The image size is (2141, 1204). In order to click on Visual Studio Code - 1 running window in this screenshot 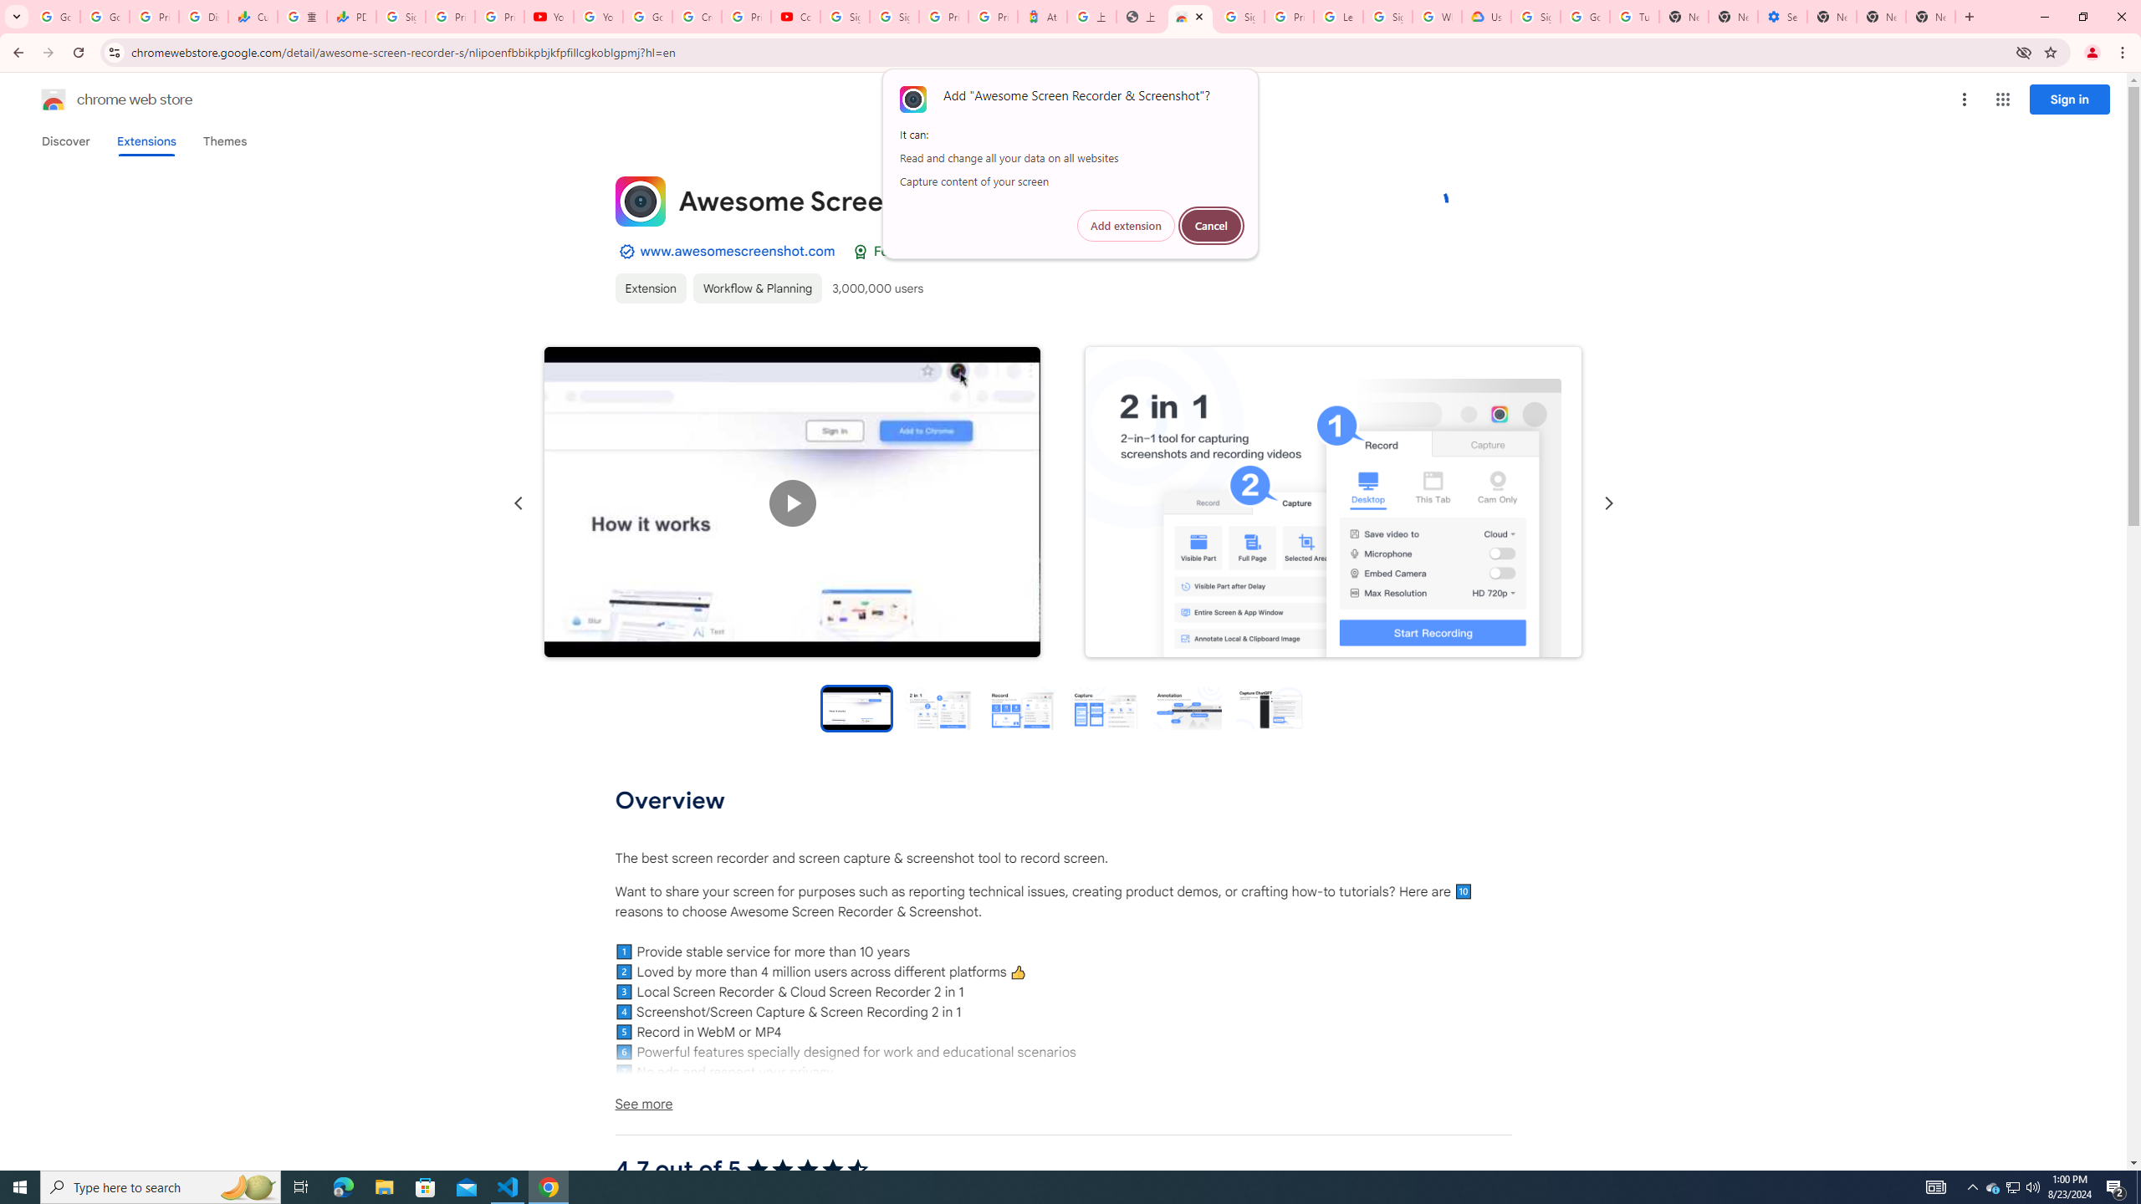, I will do `click(508, 1187)`.